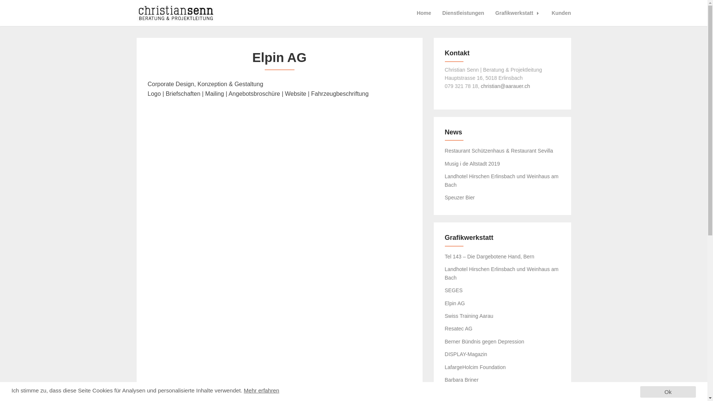 This screenshot has height=401, width=713. I want to click on Speuzer Bier, so click(460, 198).